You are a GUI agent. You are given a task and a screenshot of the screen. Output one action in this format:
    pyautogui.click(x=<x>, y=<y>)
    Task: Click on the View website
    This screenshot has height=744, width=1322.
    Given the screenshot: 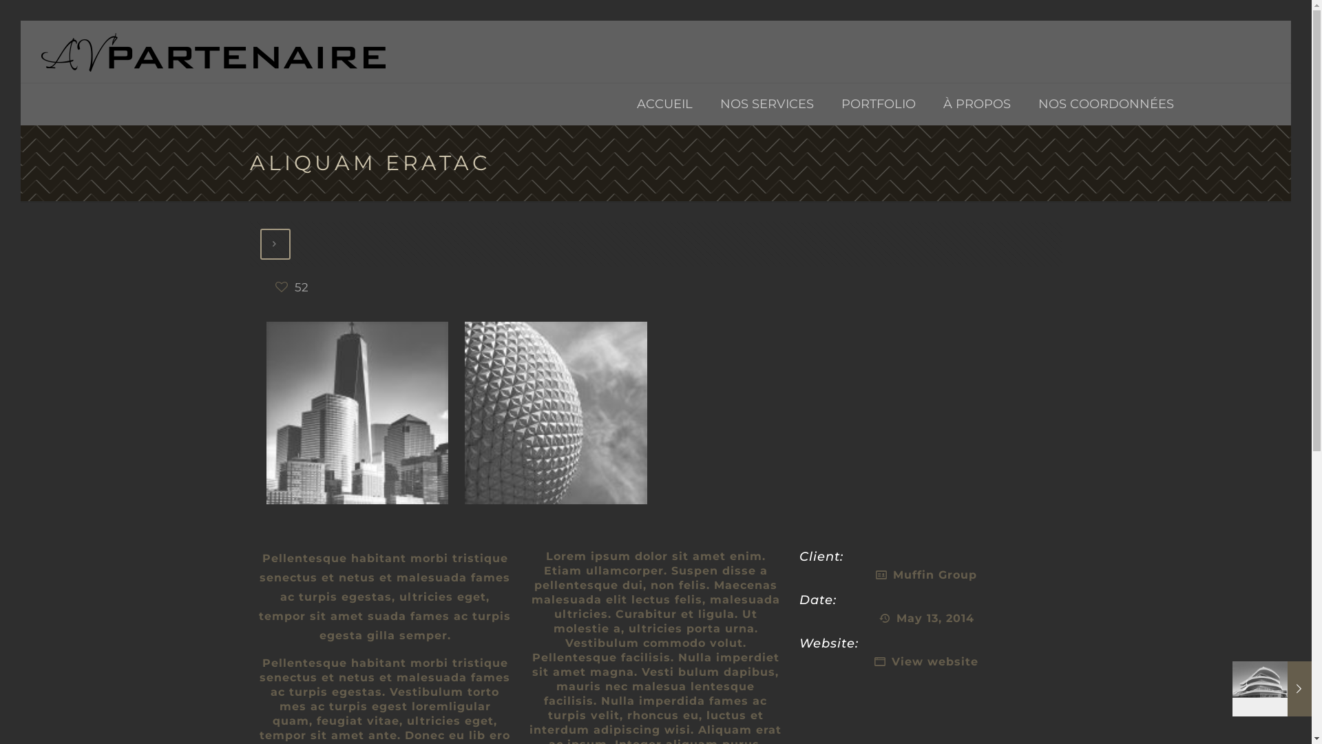 What is the action you would take?
    pyautogui.click(x=935, y=661)
    